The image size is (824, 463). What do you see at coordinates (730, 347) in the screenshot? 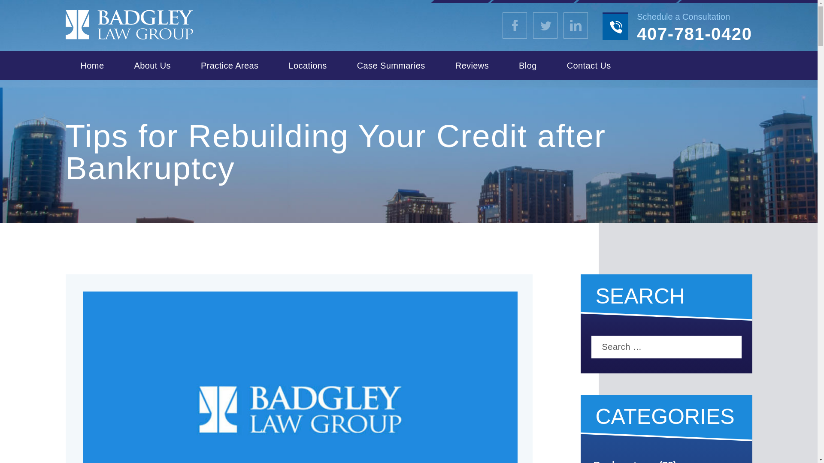
I see `Search` at bounding box center [730, 347].